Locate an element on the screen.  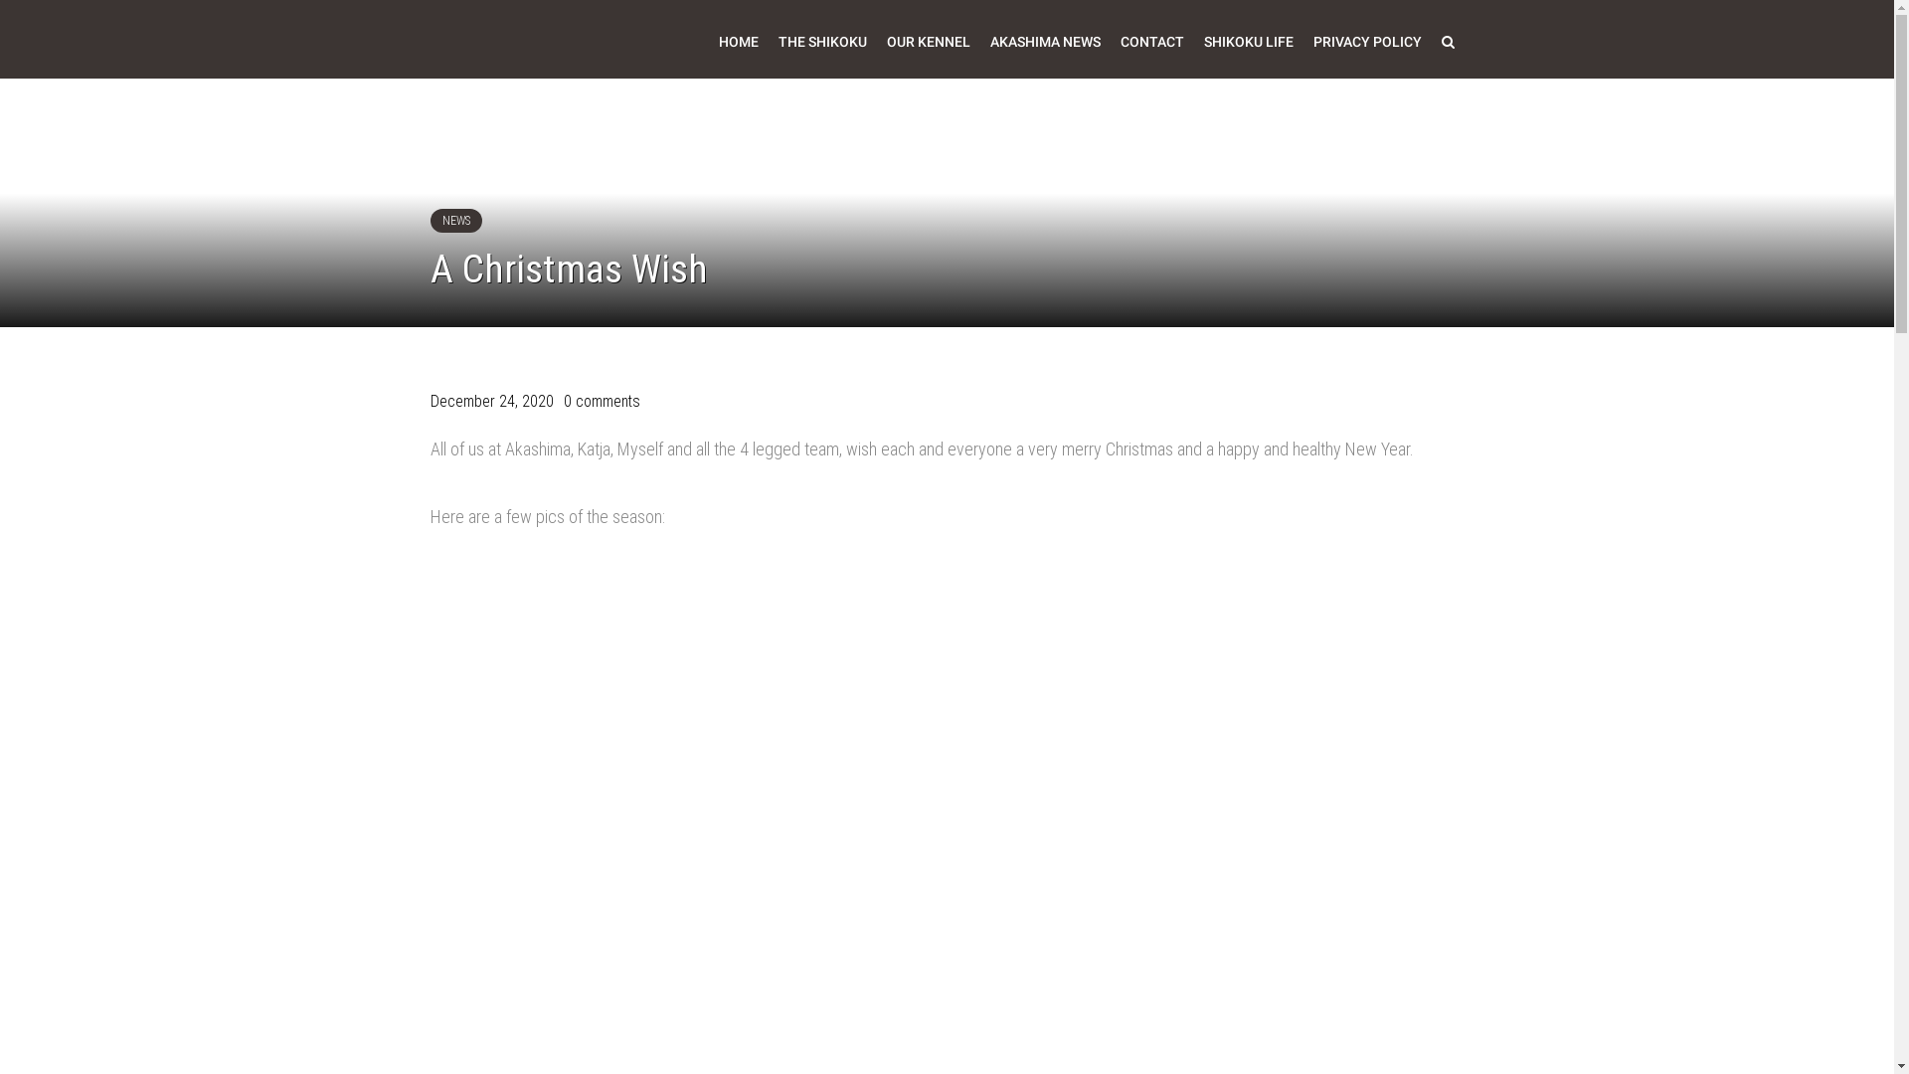
THE SHIKOKU is located at coordinates (821, 42).